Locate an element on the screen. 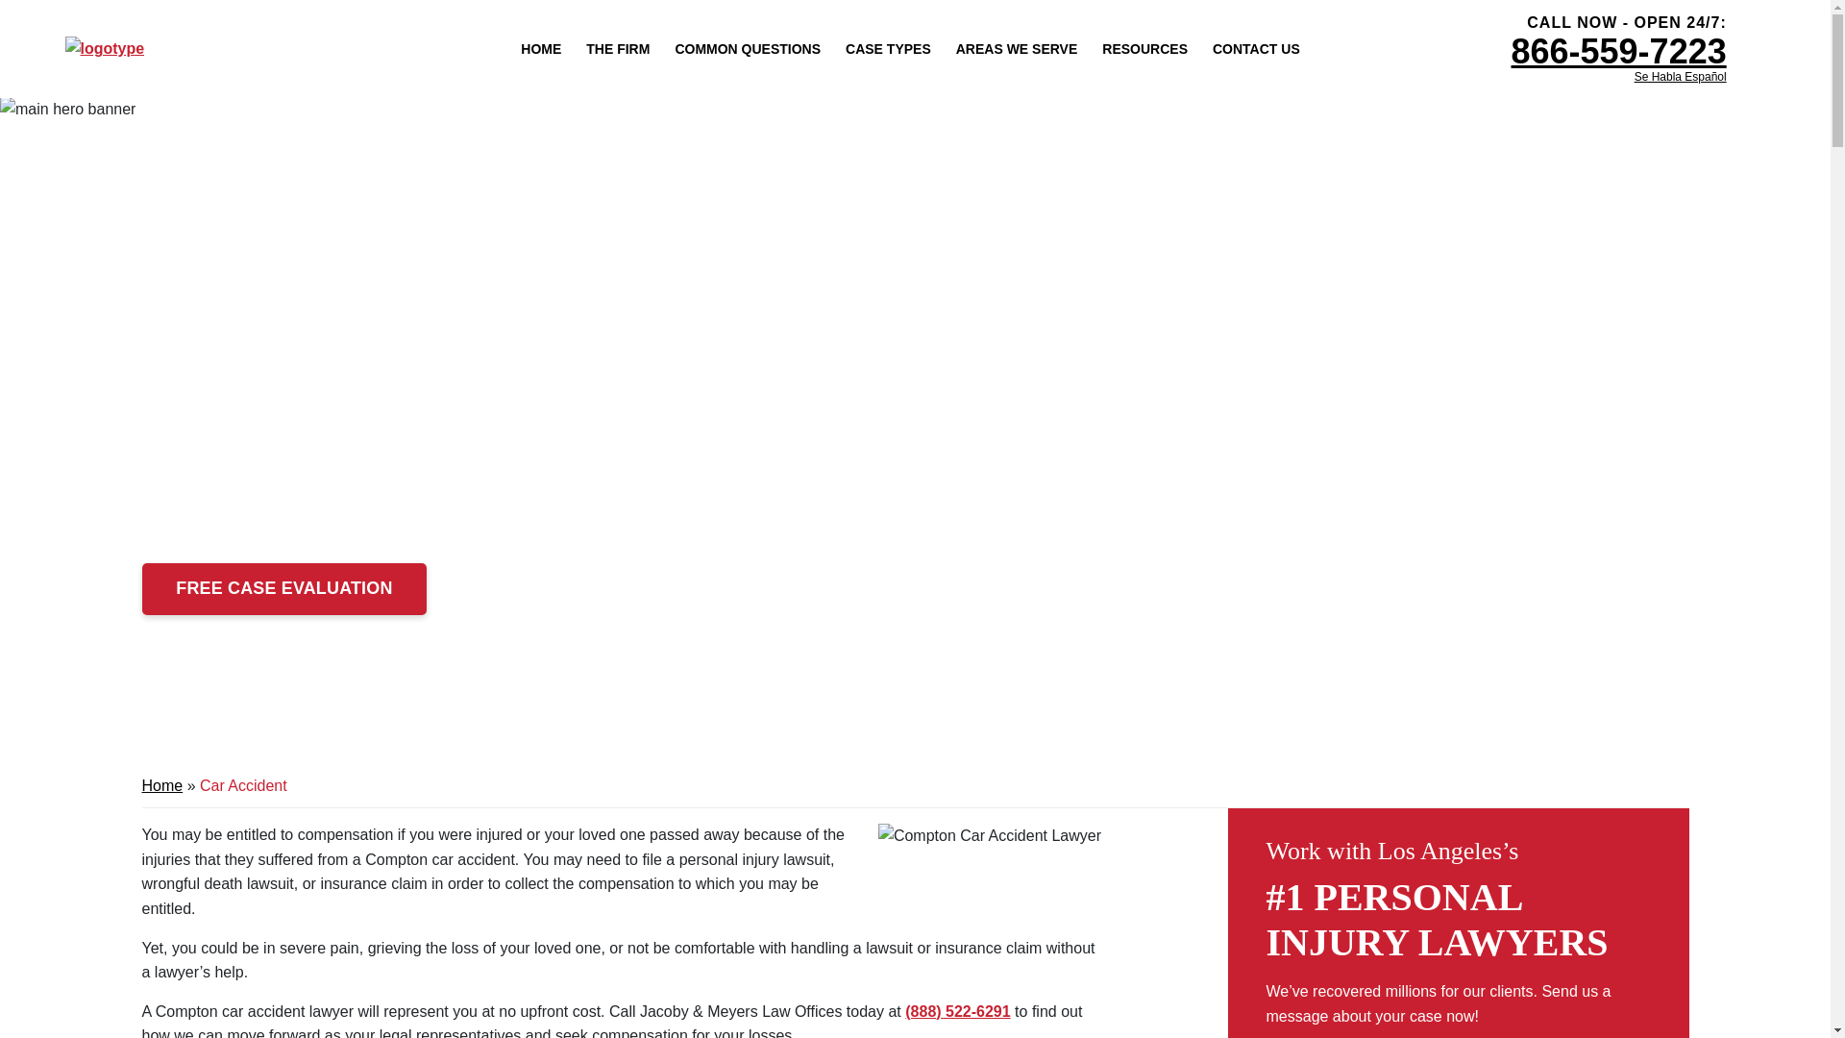  COMMON QUESTIONS is located at coordinates (747, 48).